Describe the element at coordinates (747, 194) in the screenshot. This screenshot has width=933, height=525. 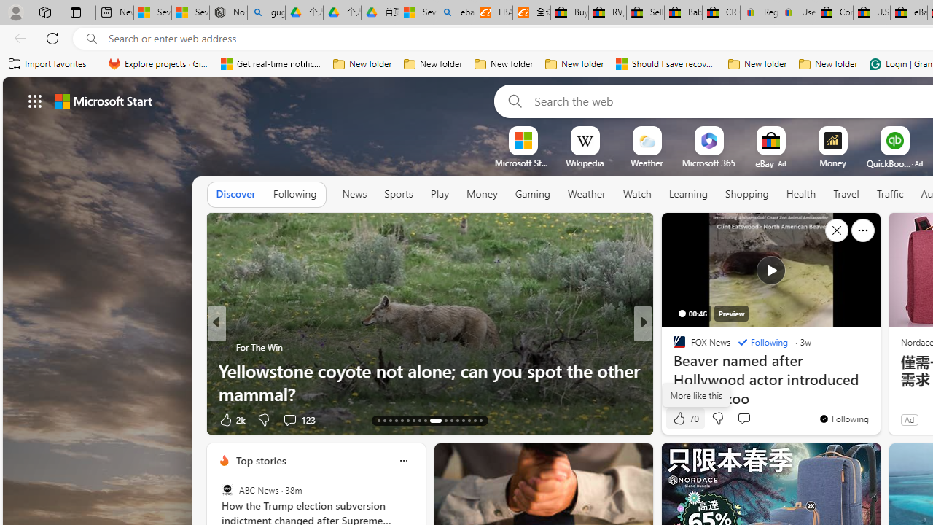
I see `Shopping` at that location.